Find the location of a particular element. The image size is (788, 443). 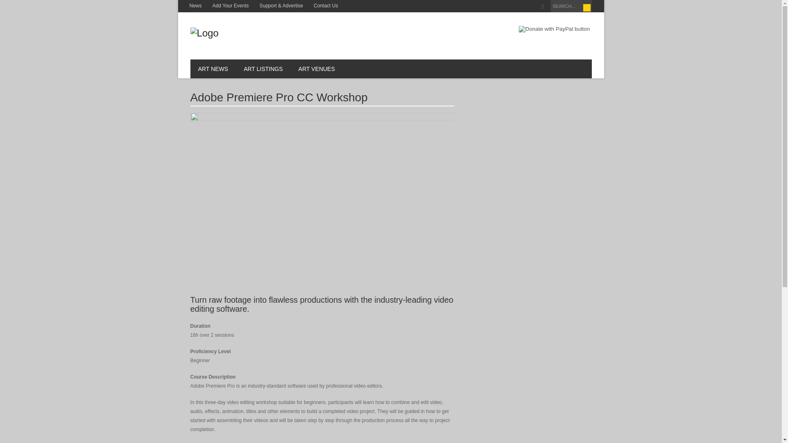

Contact Us is located at coordinates (325, 6).